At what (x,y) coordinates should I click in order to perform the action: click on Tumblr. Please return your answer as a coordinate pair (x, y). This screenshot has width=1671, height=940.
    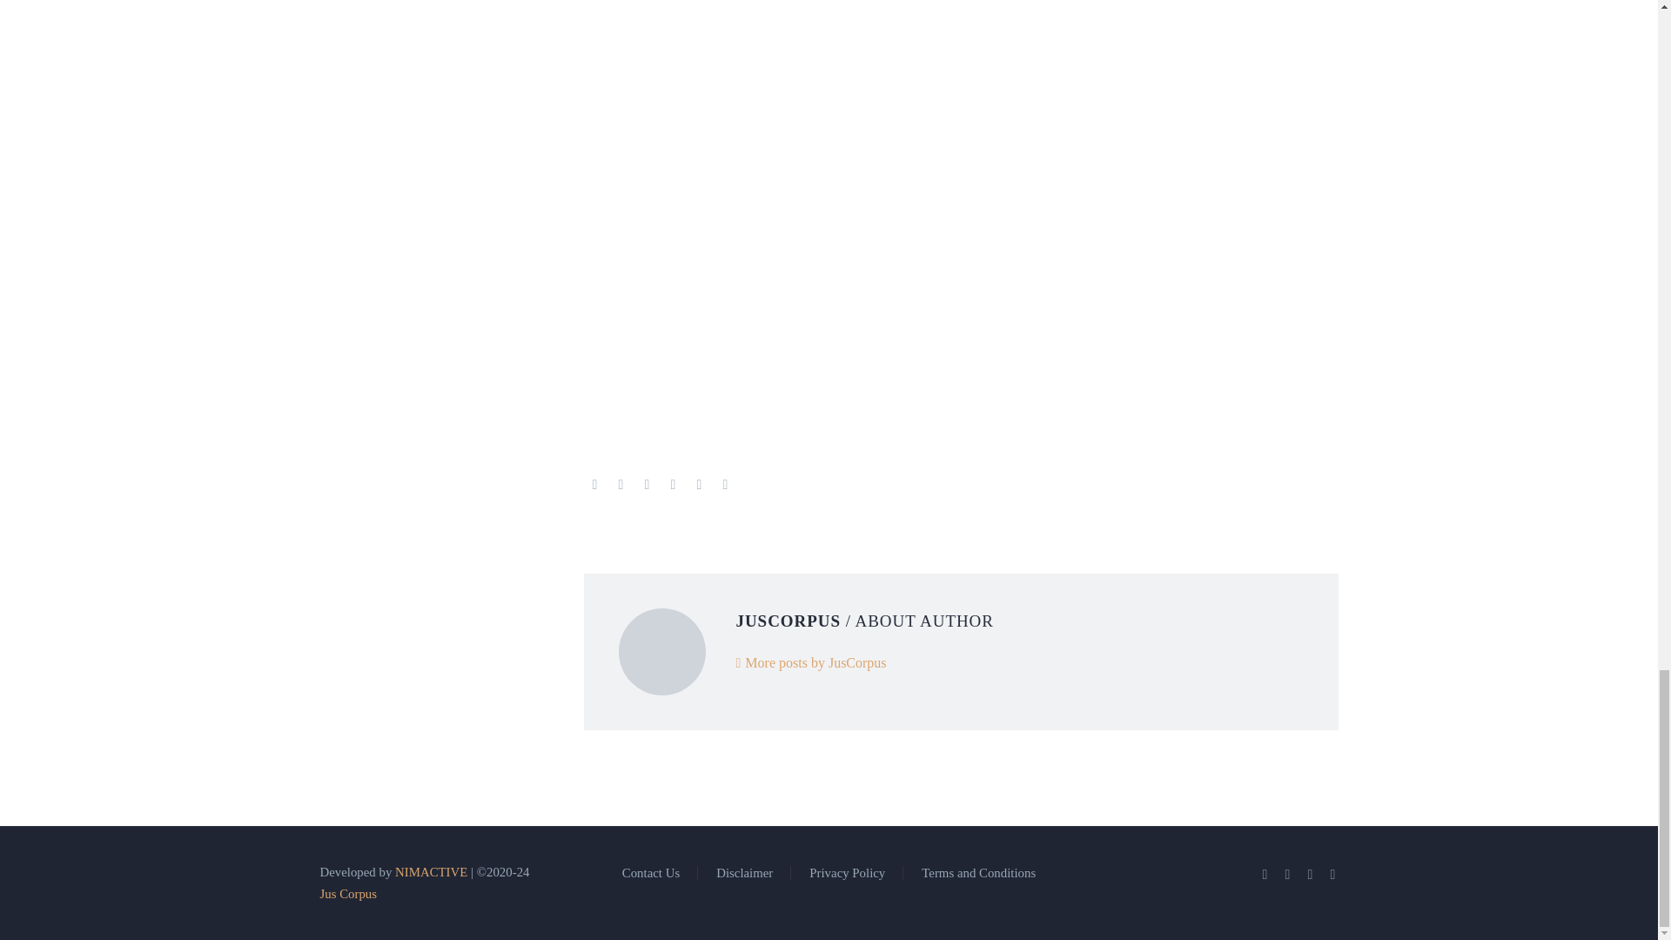
    Looking at the image, I should click on (674, 484).